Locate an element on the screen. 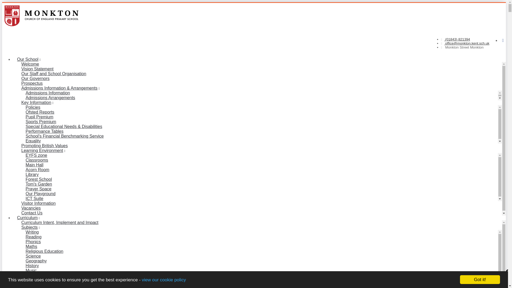 The height and width of the screenshot is (288, 512). Pupil Premium is located at coordinates (39, 117).